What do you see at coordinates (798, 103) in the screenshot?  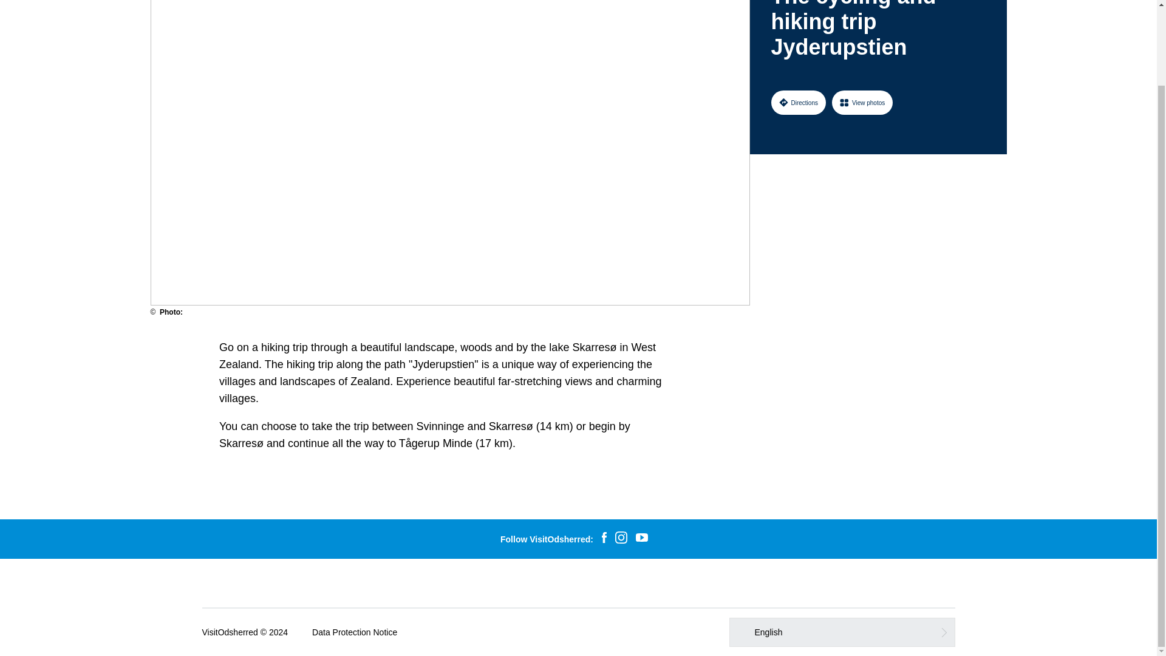 I see `Directions` at bounding box center [798, 103].